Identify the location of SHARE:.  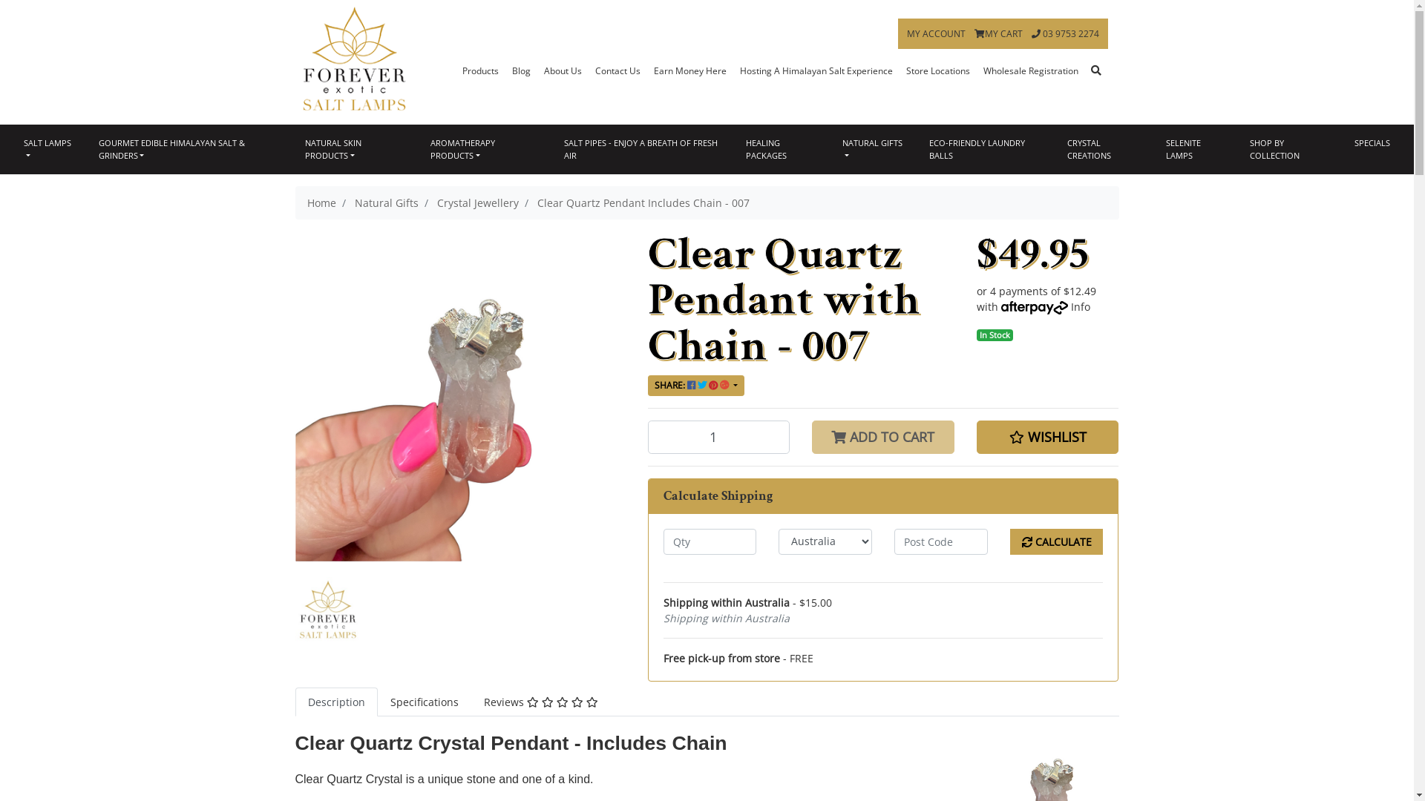
(695, 386).